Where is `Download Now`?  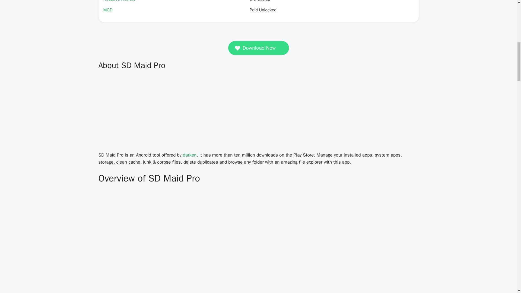 Download Now is located at coordinates (258, 48).